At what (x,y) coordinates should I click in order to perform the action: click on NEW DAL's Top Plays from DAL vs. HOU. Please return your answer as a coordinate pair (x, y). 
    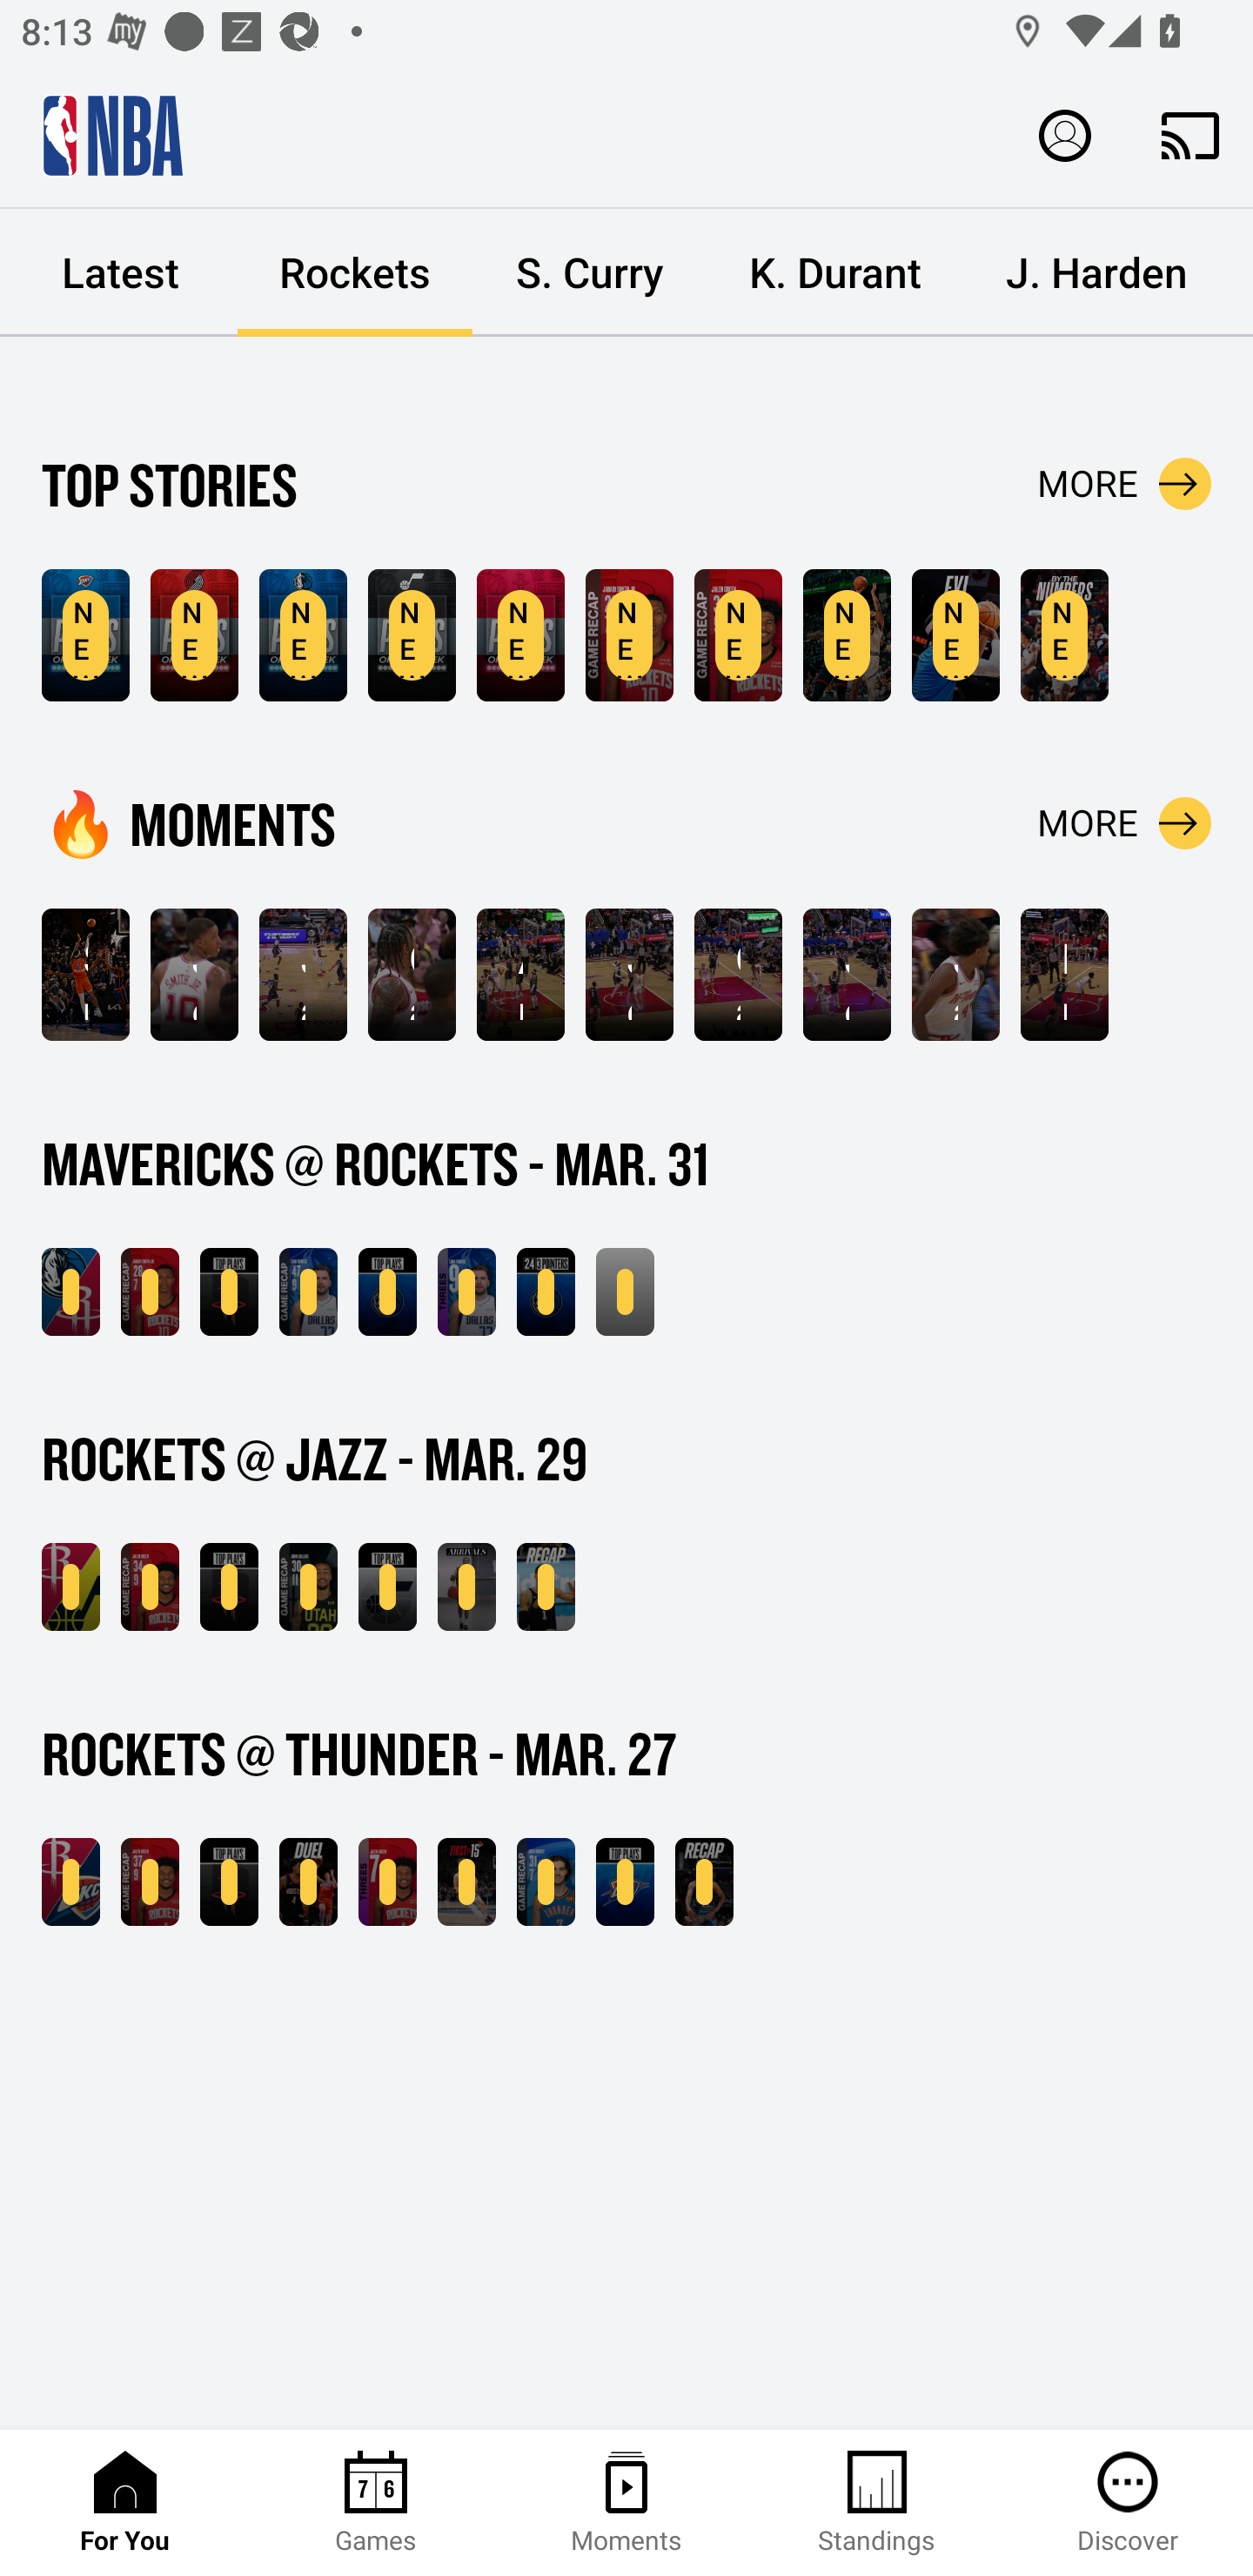
    Looking at the image, I should click on (387, 1291).